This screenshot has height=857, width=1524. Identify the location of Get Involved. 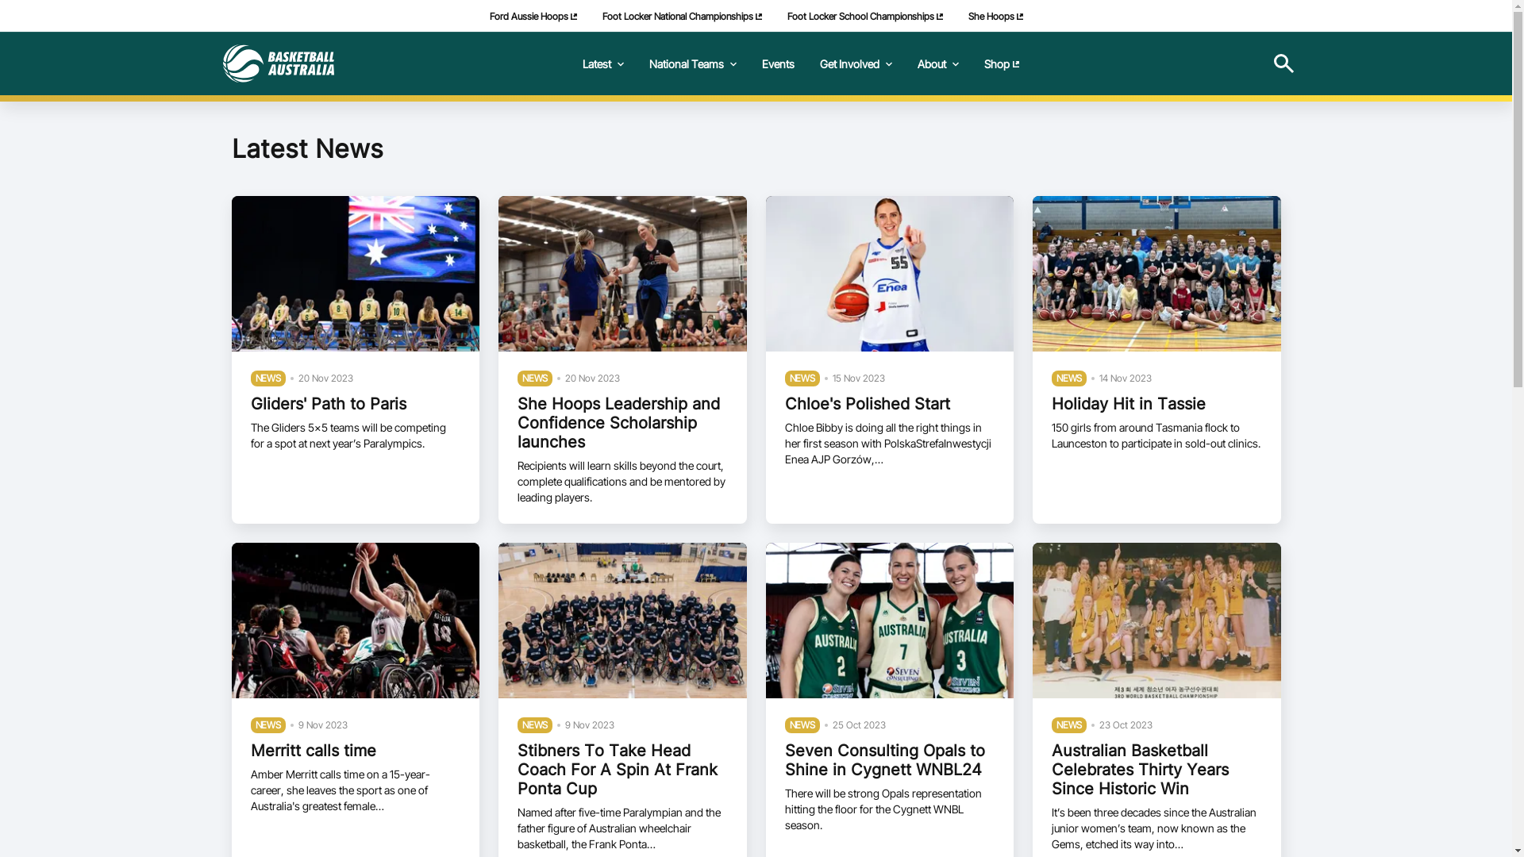
(856, 63).